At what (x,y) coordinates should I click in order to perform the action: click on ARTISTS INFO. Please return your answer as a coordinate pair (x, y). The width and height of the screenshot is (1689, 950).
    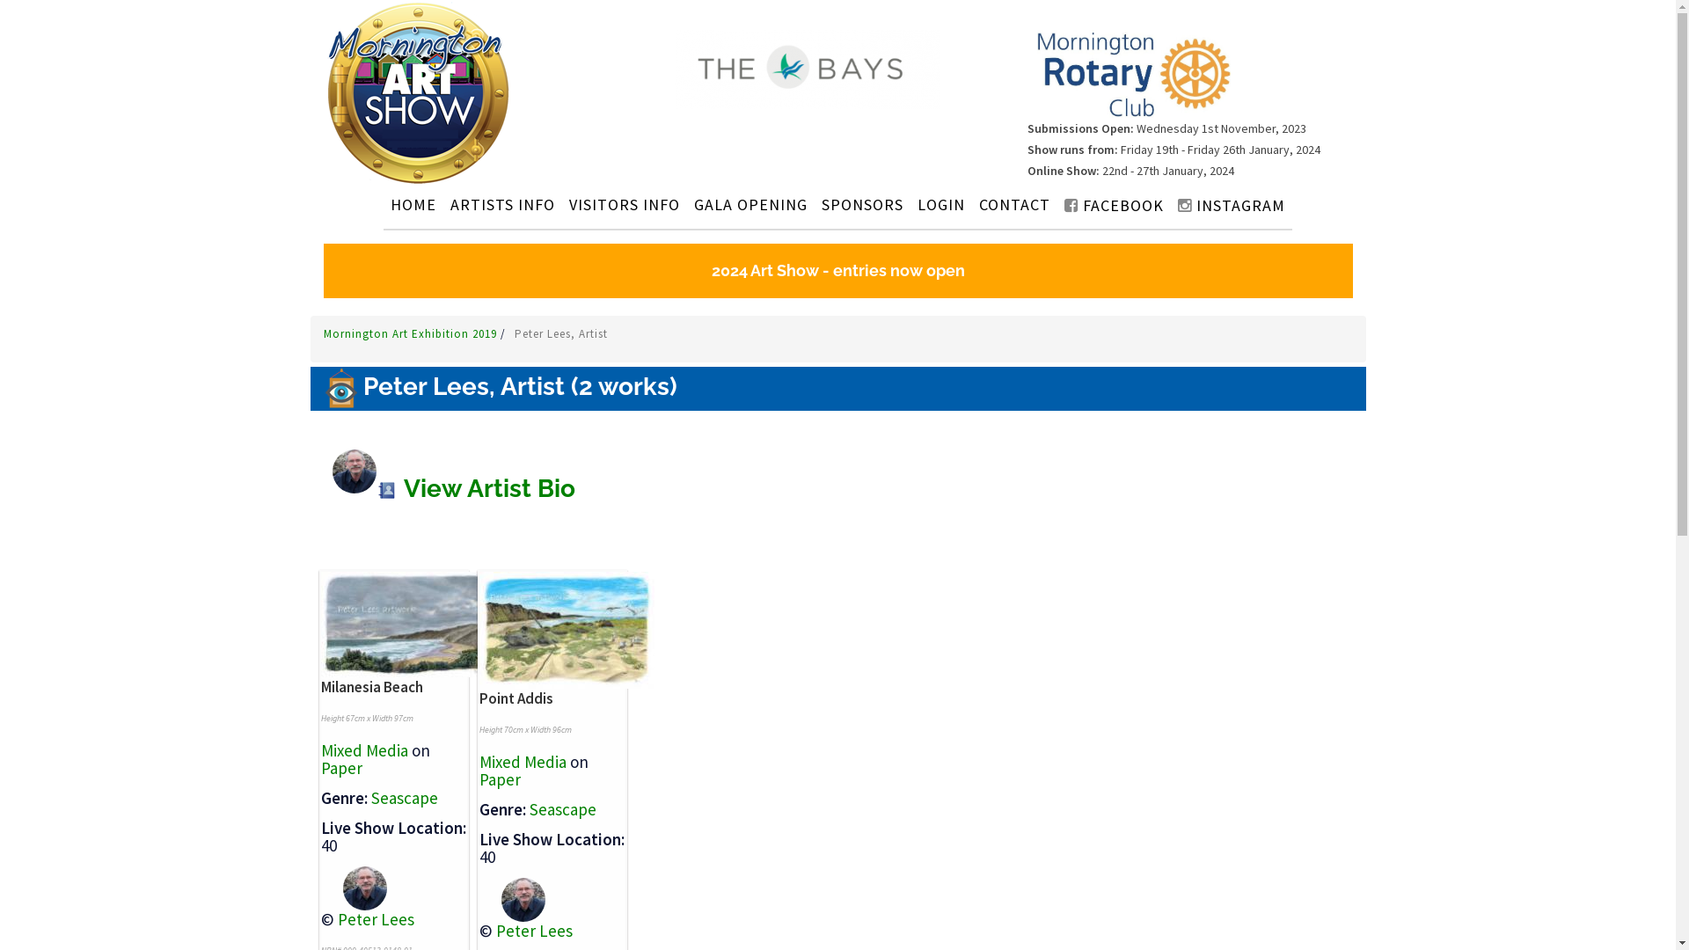
    Looking at the image, I should click on (502, 204).